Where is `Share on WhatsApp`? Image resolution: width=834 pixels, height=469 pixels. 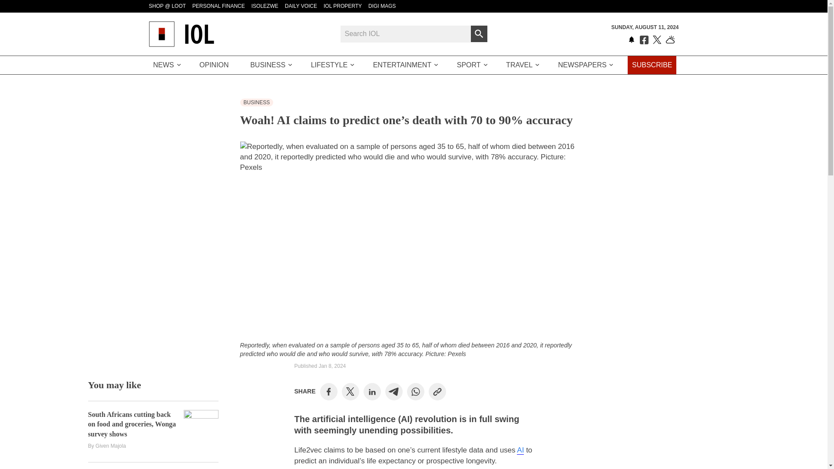
Share on WhatsApp is located at coordinates (415, 392).